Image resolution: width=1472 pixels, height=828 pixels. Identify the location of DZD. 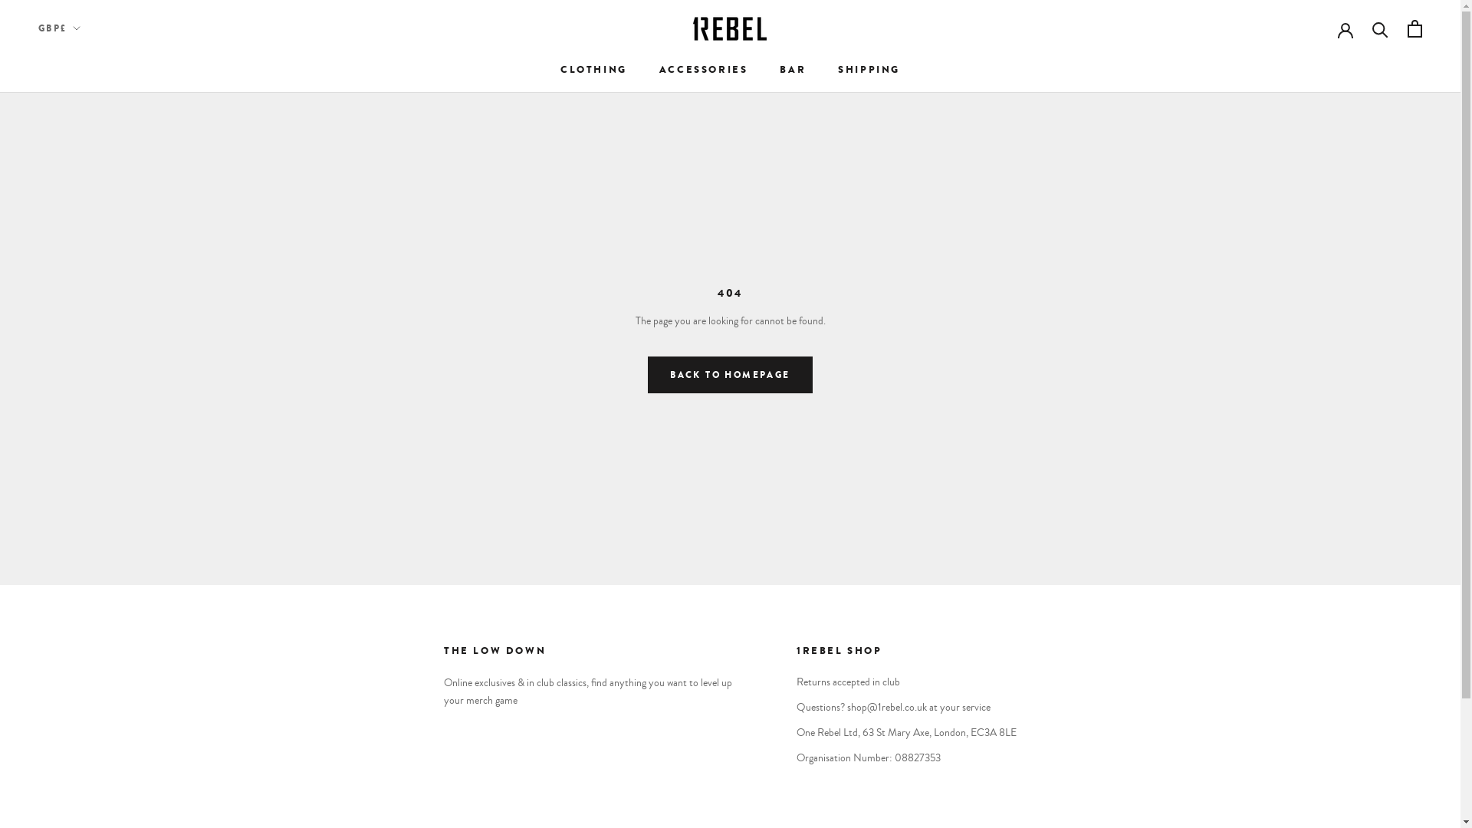
(91, 703).